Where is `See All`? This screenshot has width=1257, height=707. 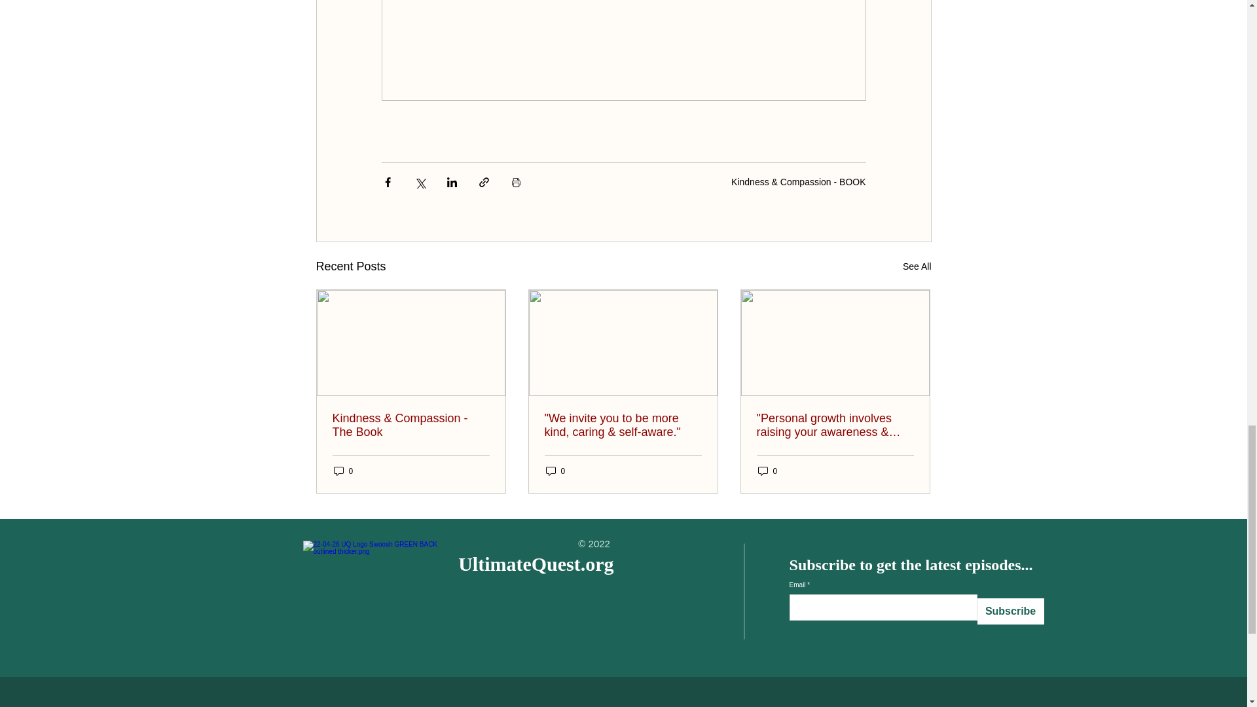 See All is located at coordinates (917, 267).